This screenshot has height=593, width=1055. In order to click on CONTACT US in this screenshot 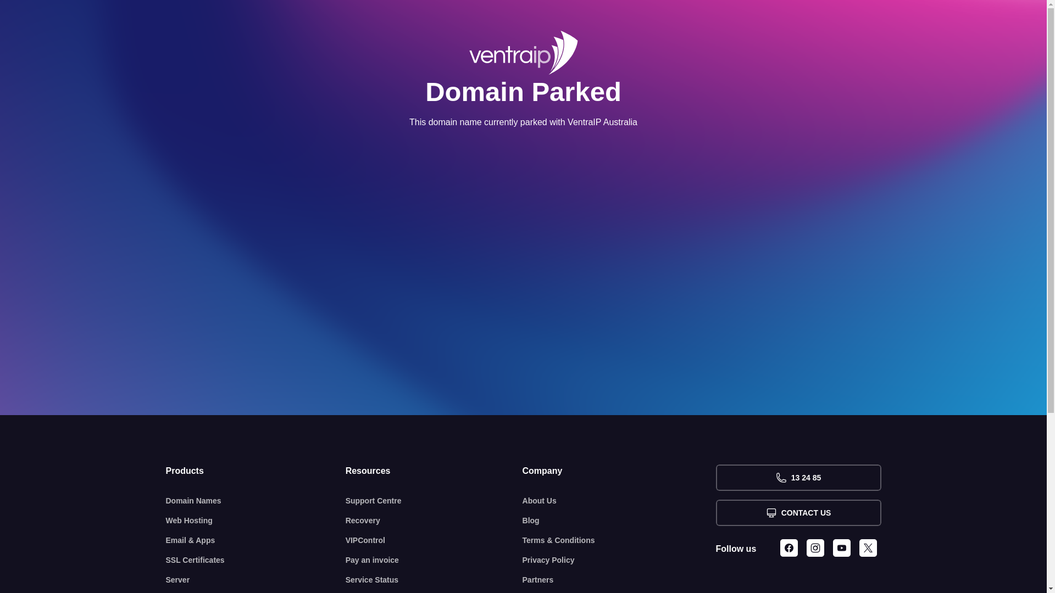, I will do `click(798, 513)`.